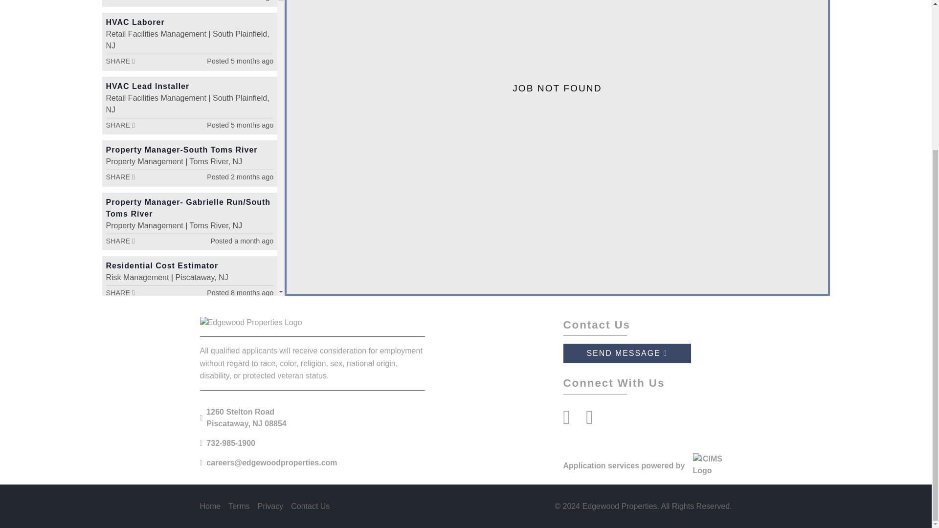 The image size is (939, 528). What do you see at coordinates (161, 265) in the screenshot?
I see `Residential Cost Estimator` at bounding box center [161, 265].